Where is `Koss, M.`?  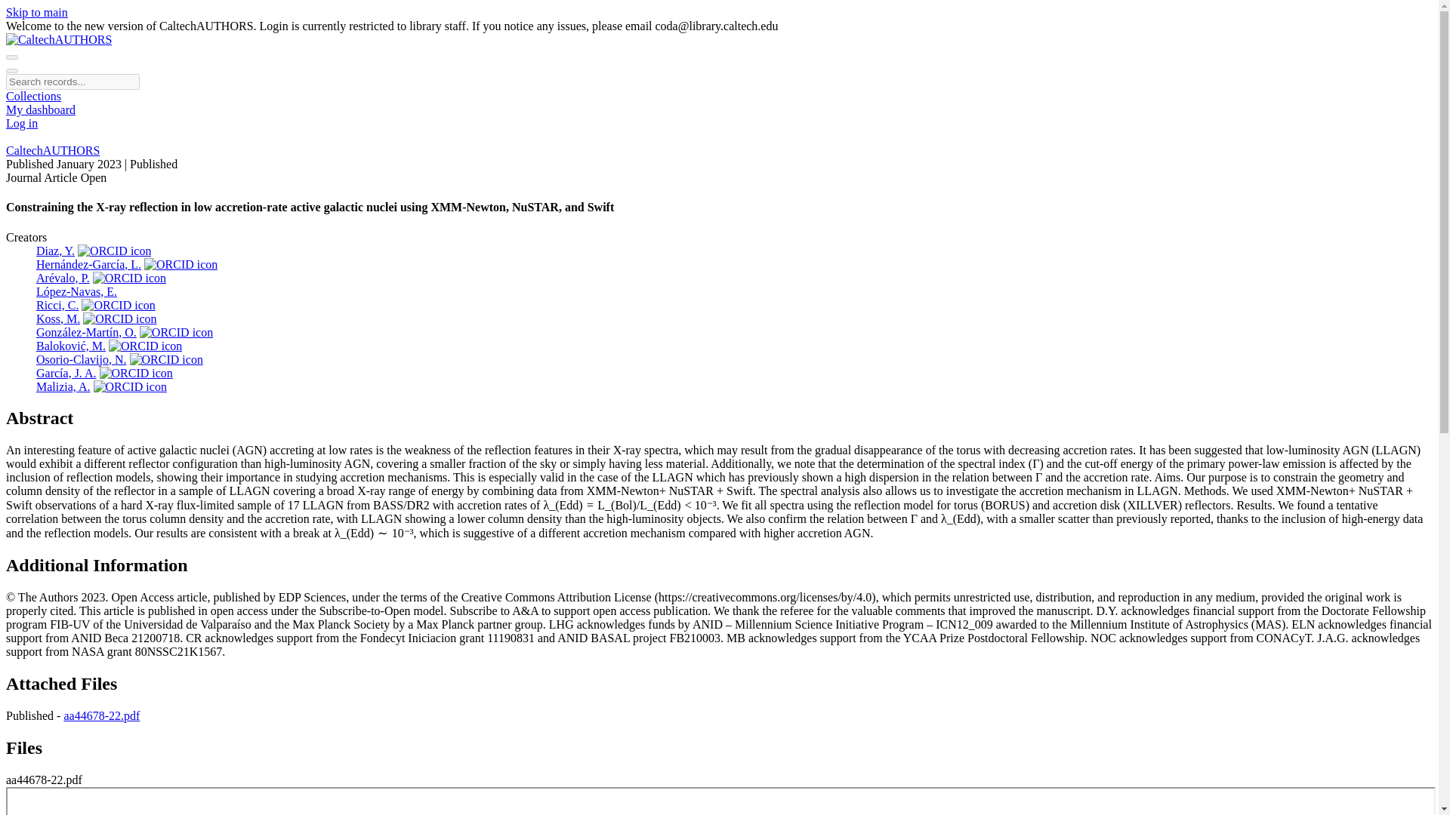 Koss, M. is located at coordinates (57, 318).